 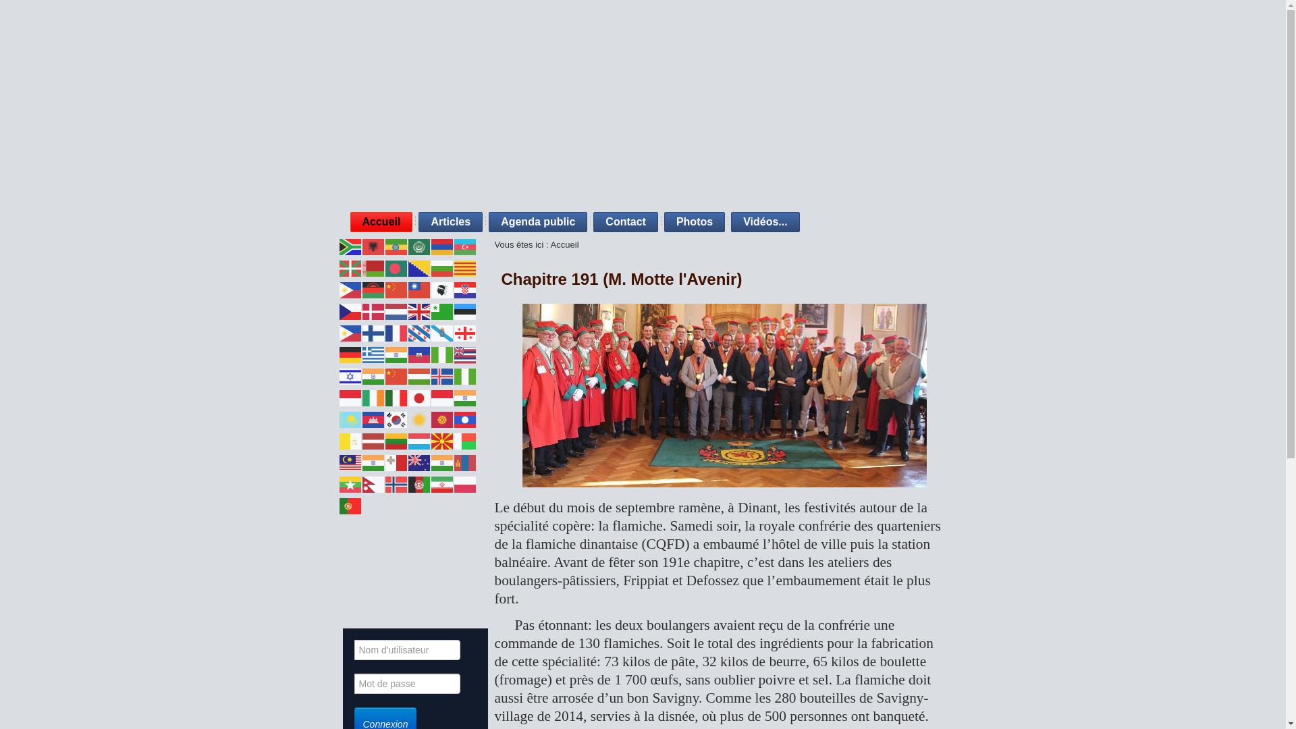 I want to click on Chinese (Traditional), so click(x=419, y=289).